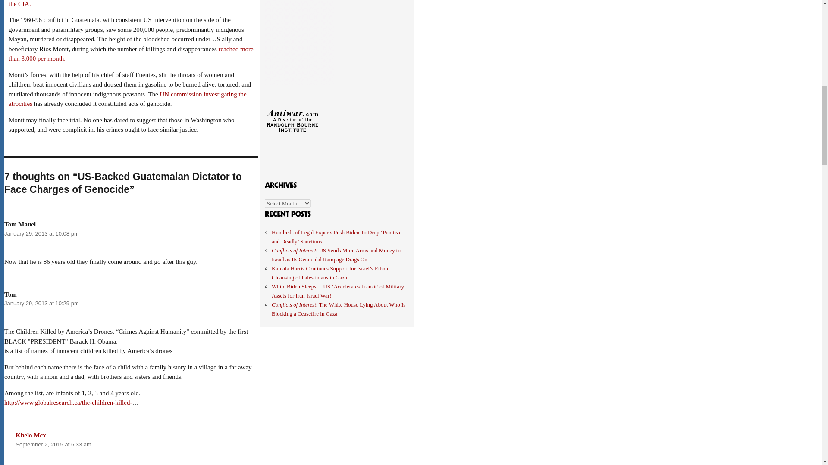  Describe the element at coordinates (131, 53) in the screenshot. I see `reached more than 3,000 per month.` at that location.